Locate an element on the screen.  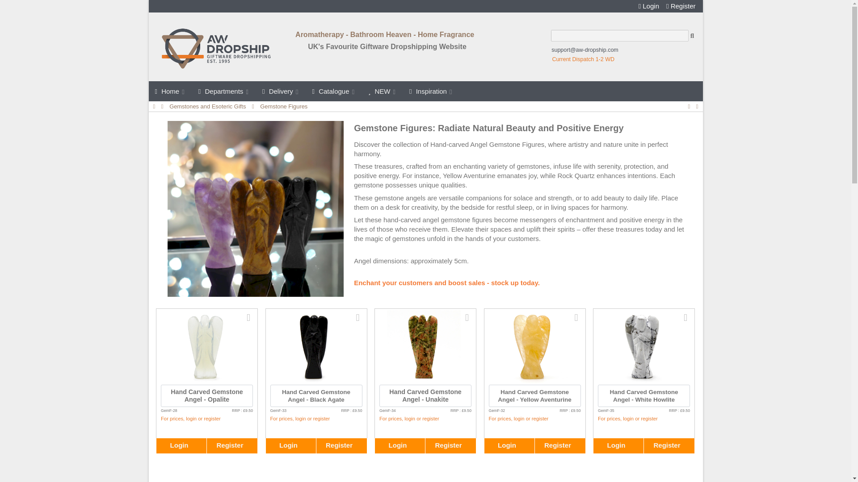
Hand Carved Gemstone Angel - Opalite is located at coordinates (206, 380).